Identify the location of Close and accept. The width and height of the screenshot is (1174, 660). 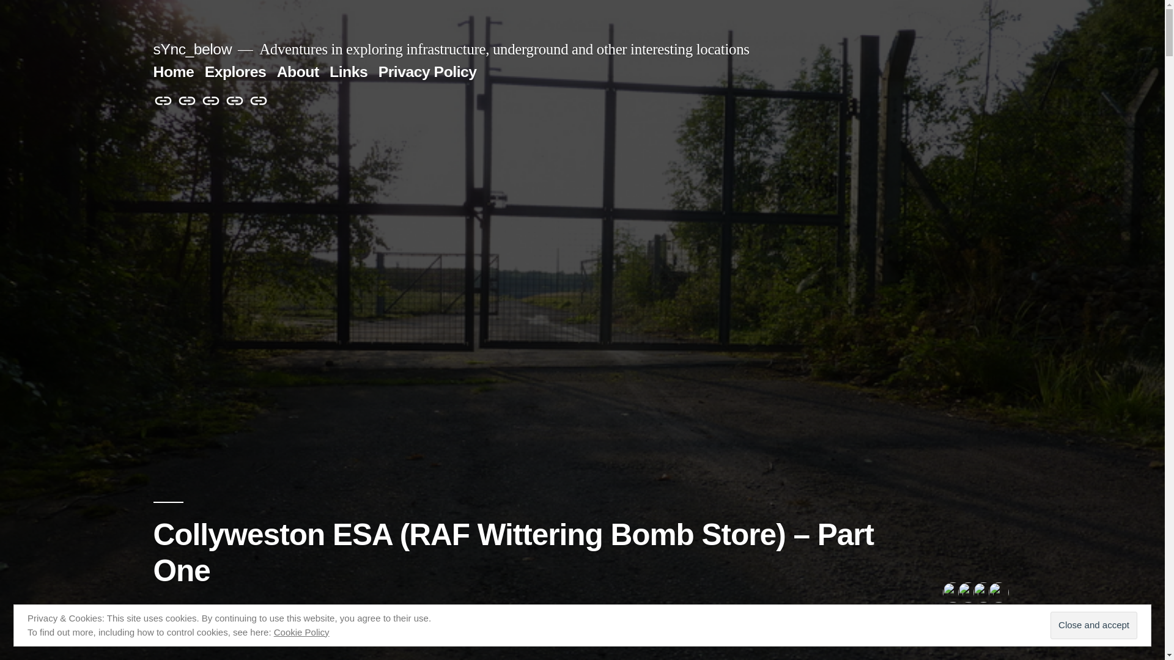
(1094, 626).